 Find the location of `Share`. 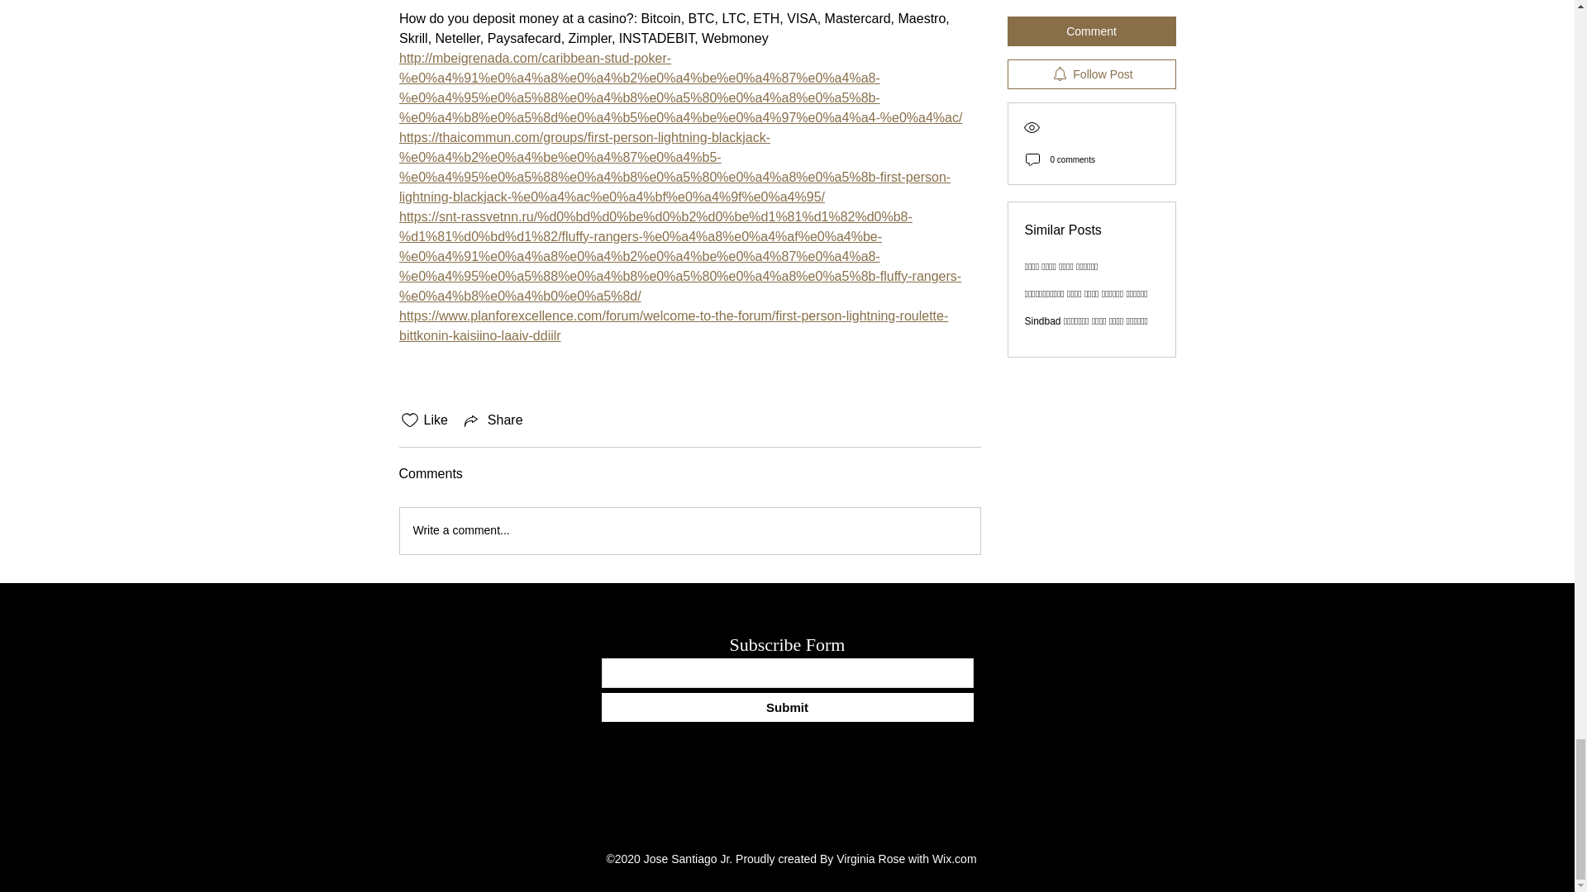

Share is located at coordinates (493, 420).